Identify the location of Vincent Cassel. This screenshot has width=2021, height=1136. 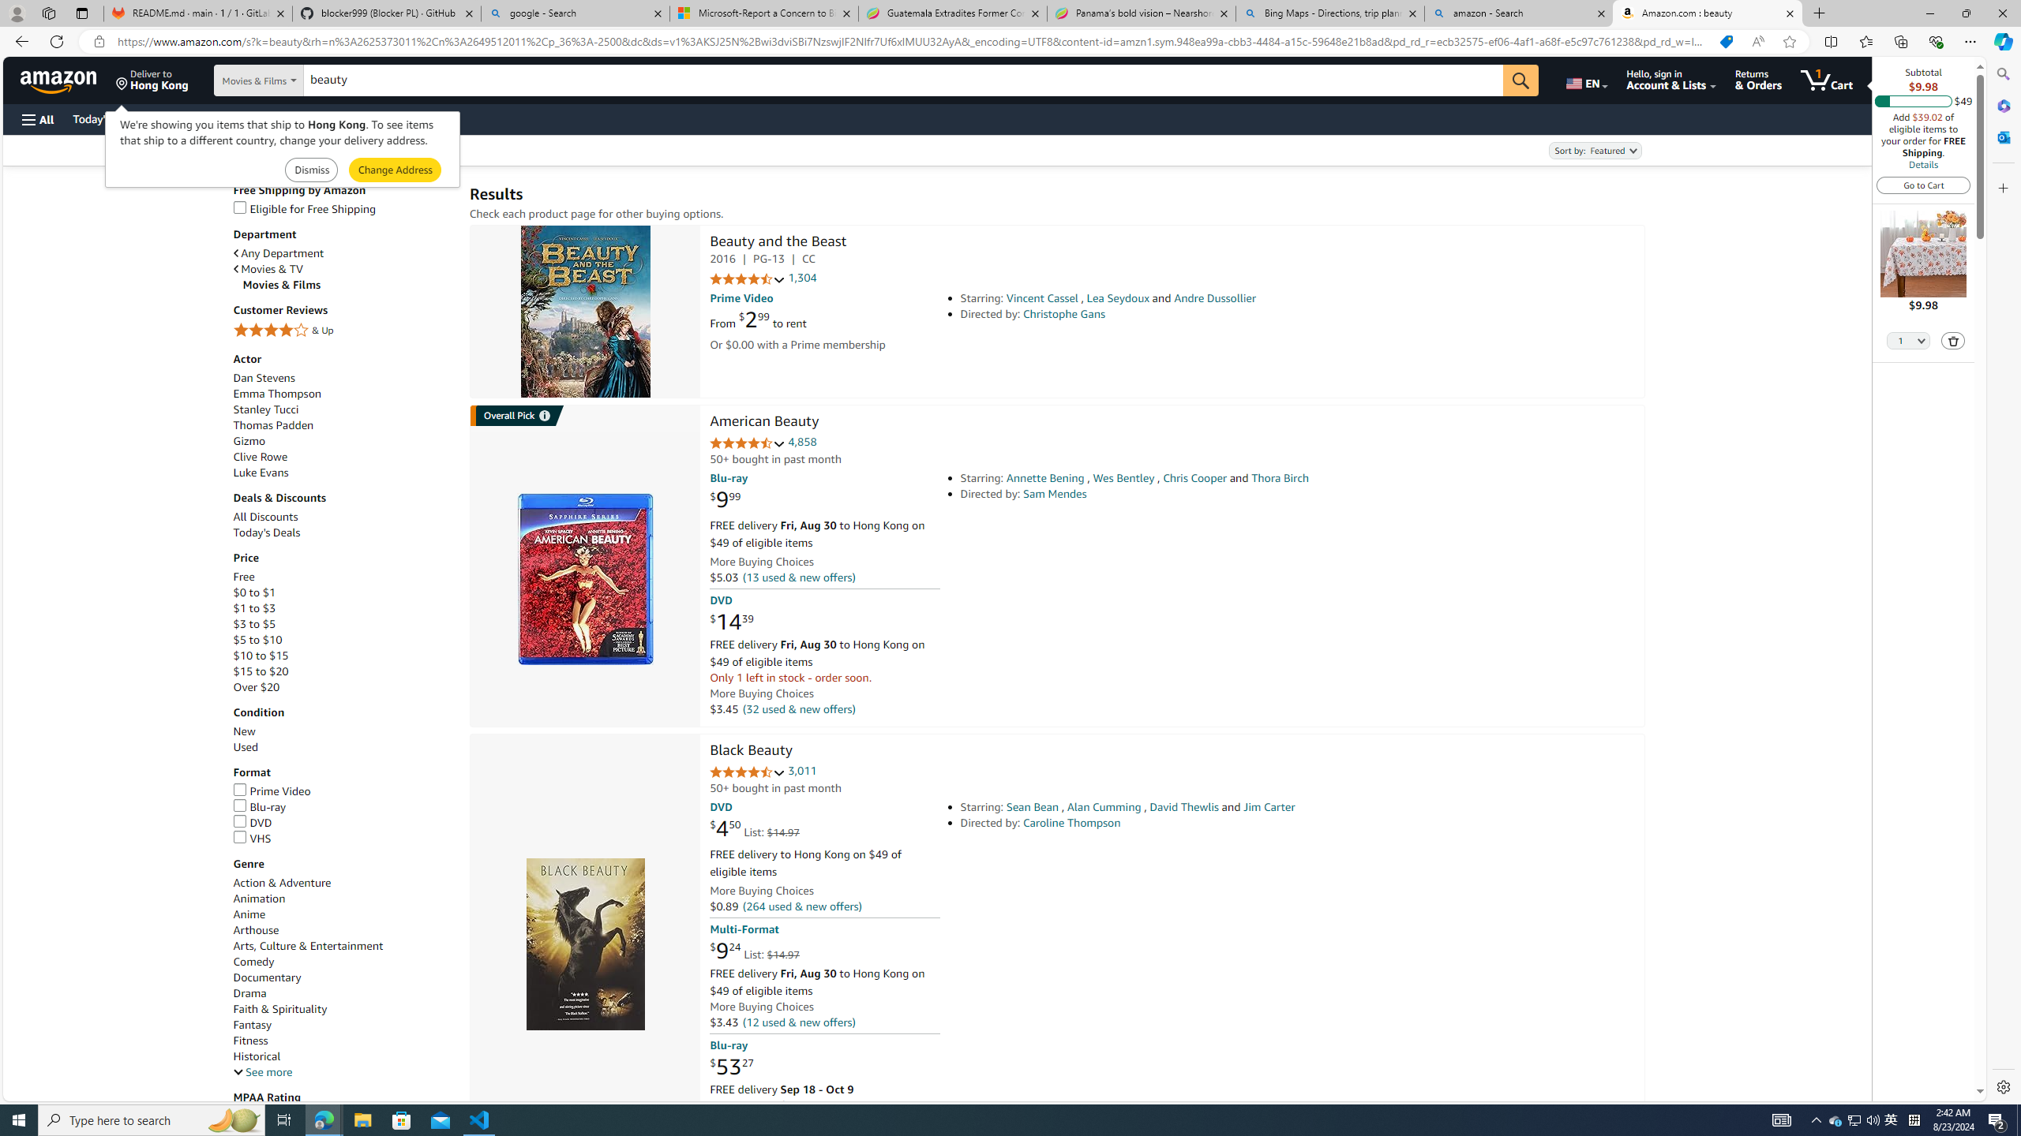
(1042, 298).